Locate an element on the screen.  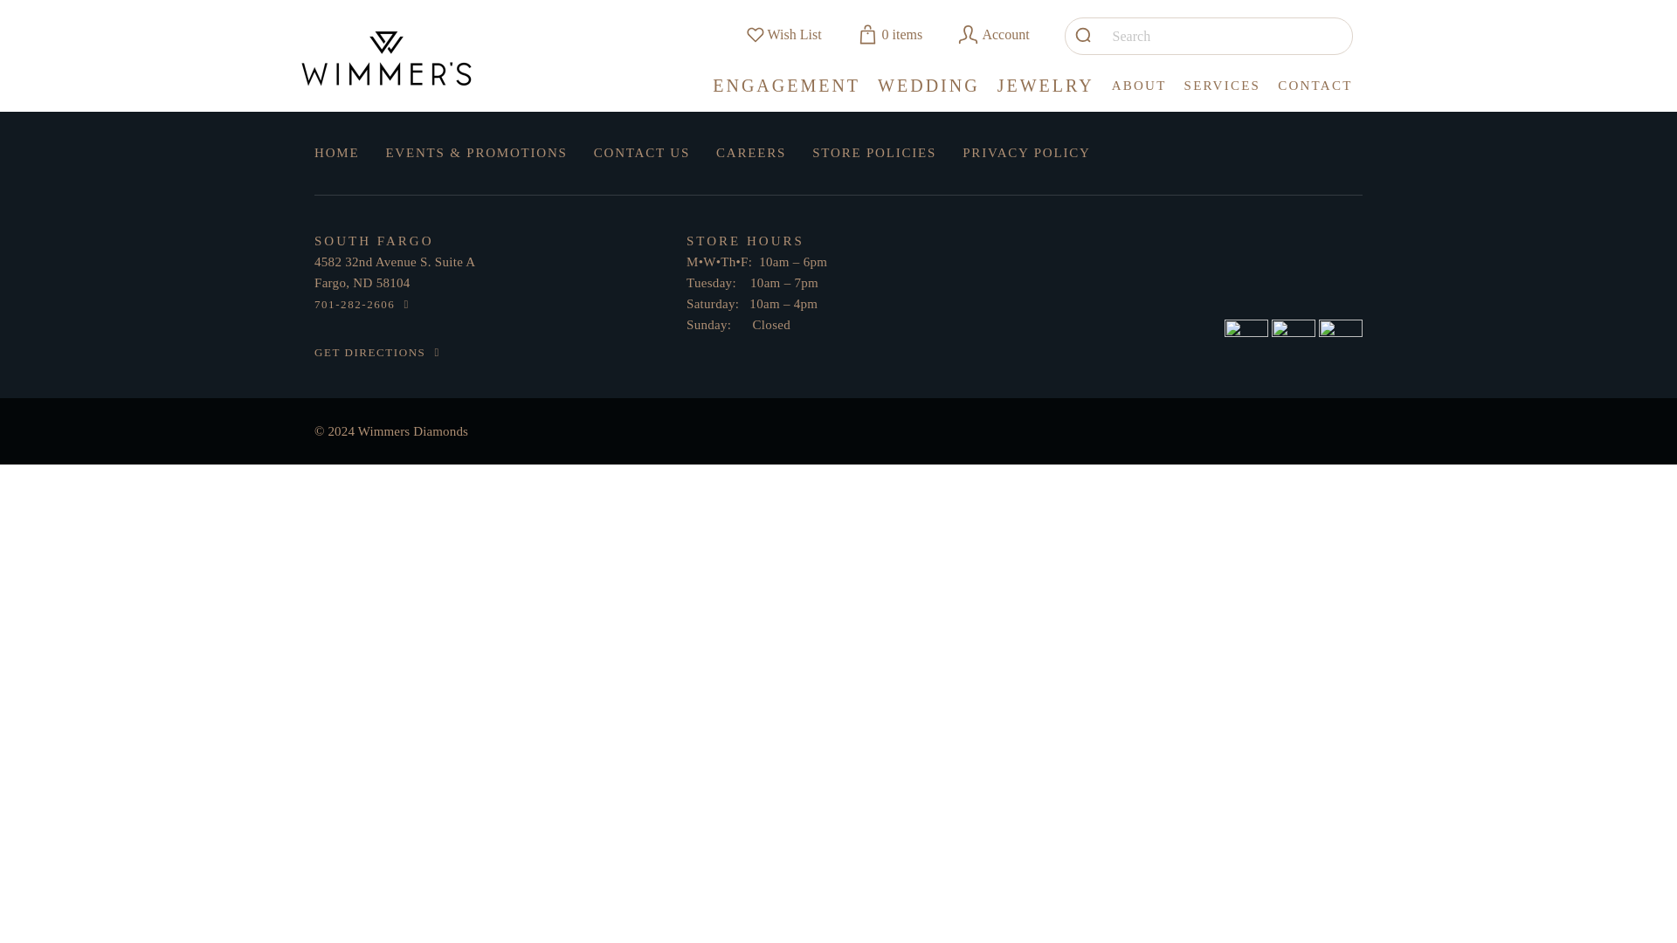
Account is located at coordinates (993, 34).